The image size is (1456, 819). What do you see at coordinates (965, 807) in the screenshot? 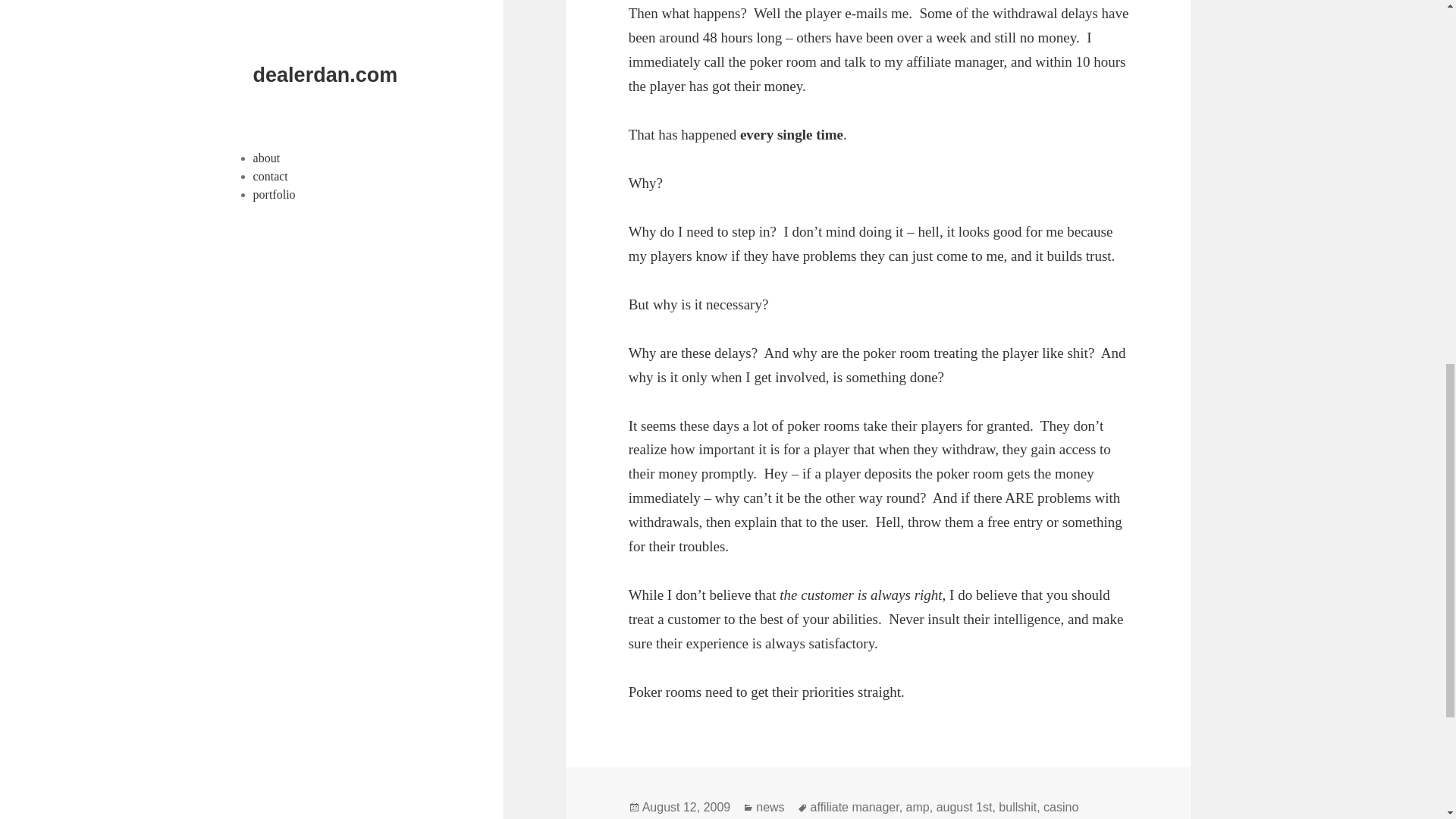
I see `august 1st` at bounding box center [965, 807].